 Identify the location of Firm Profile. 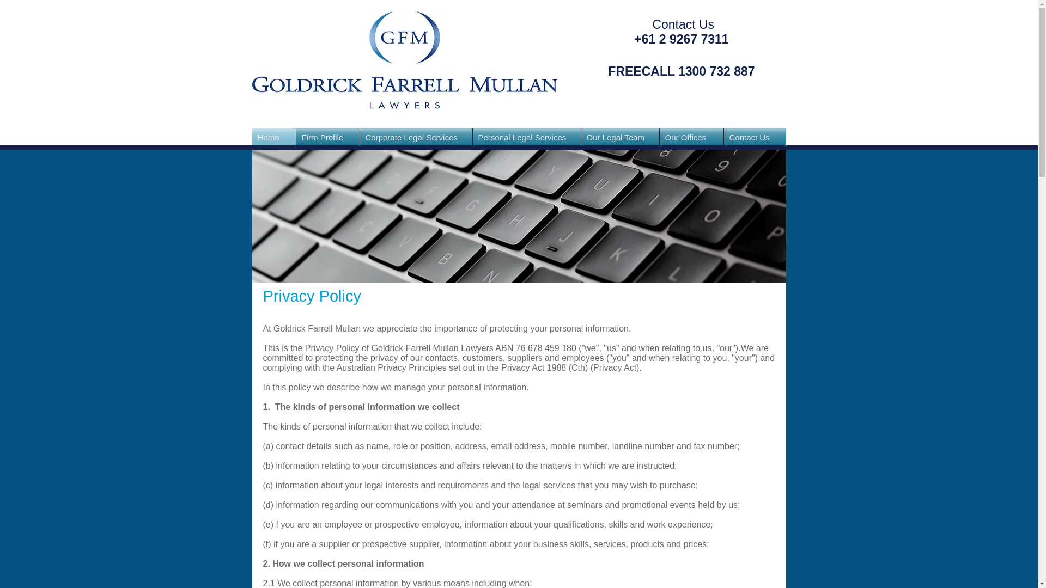
(328, 137).